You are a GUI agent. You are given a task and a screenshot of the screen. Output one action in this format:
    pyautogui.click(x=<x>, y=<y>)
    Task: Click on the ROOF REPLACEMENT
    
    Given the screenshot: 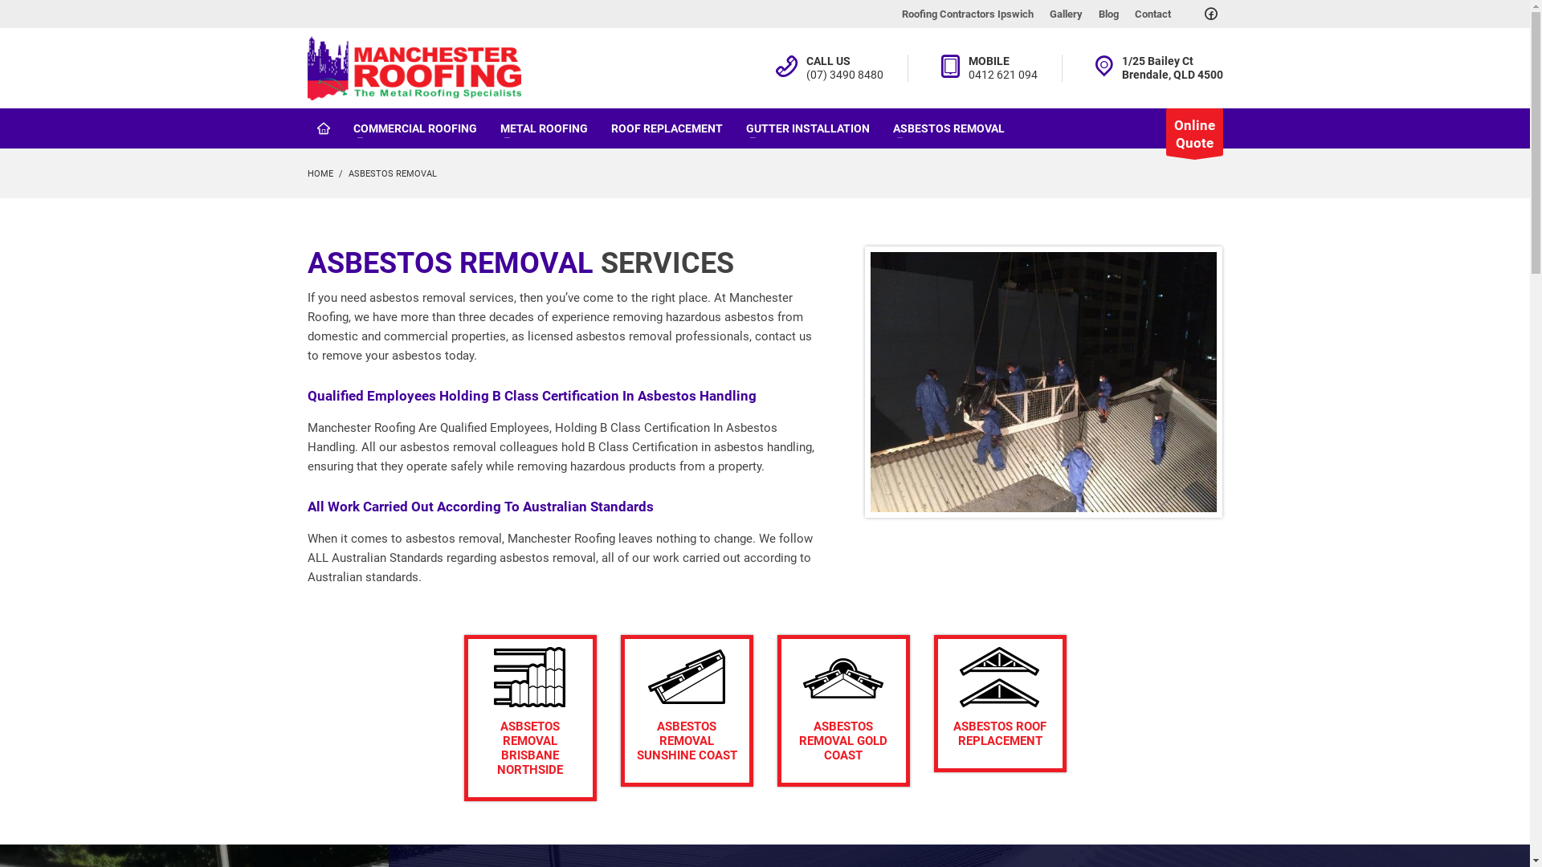 What is the action you would take?
    pyautogui.click(x=667, y=128)
    